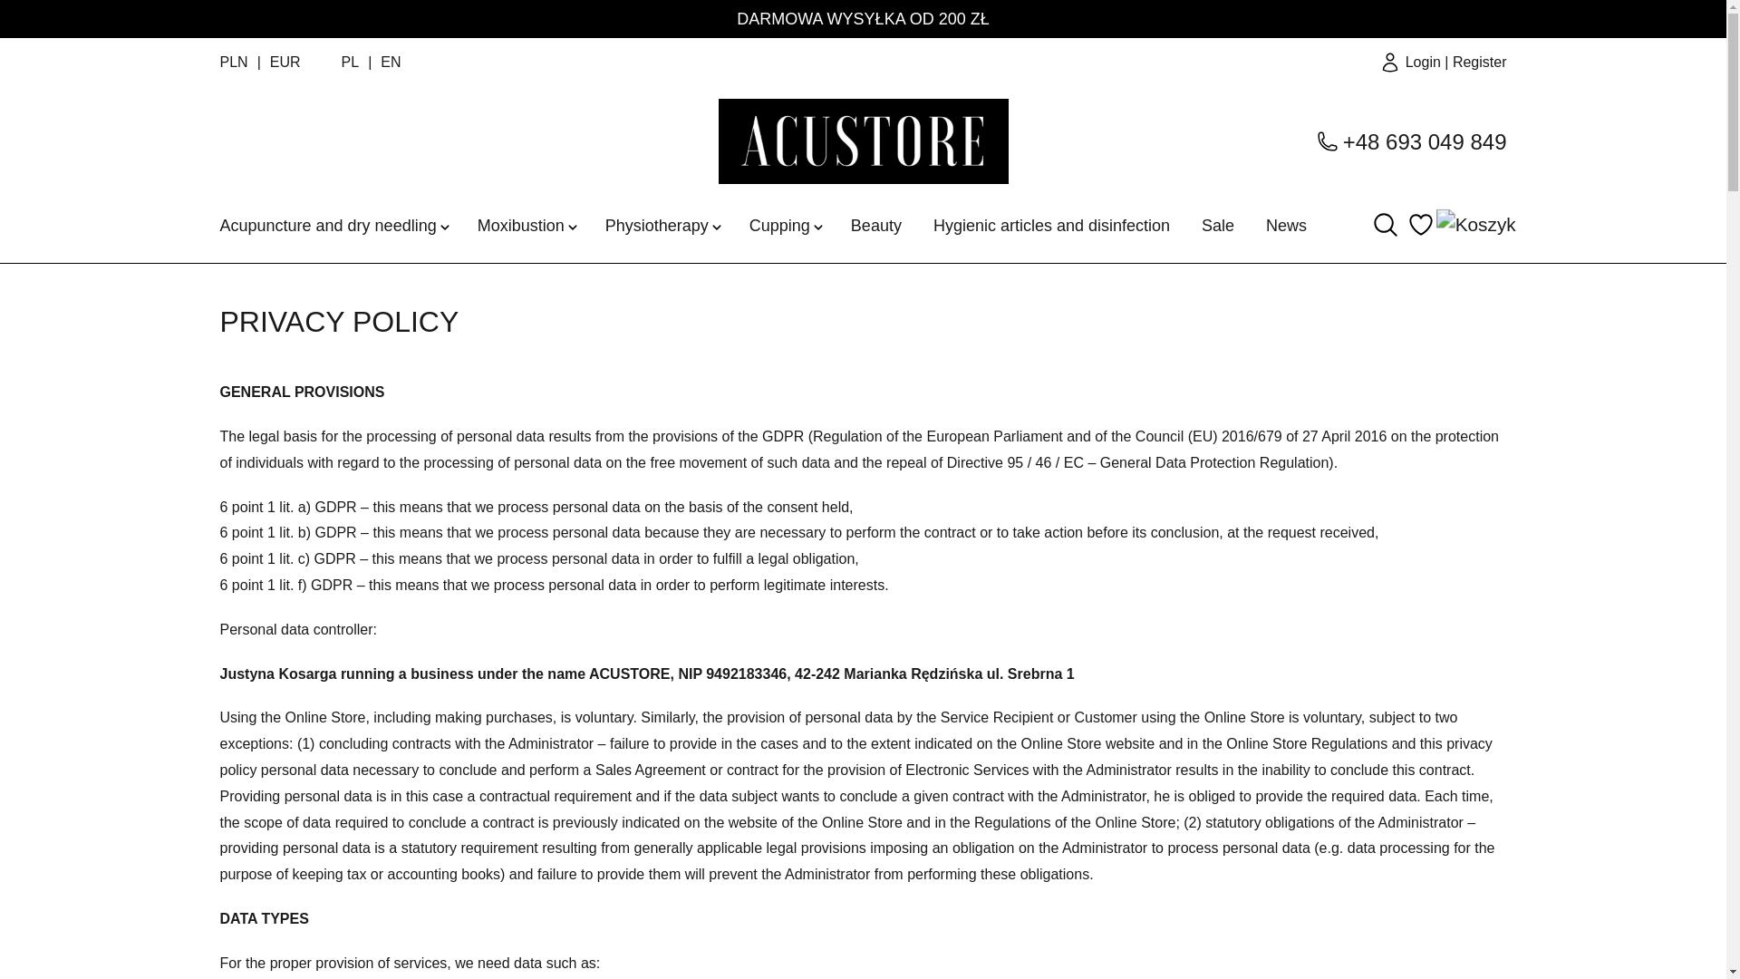 Image resolution: width=1740 pixels, height=979 pixels. Describe the element at coordinates (350, 62) in the screenshot. I see `PL` at that location.